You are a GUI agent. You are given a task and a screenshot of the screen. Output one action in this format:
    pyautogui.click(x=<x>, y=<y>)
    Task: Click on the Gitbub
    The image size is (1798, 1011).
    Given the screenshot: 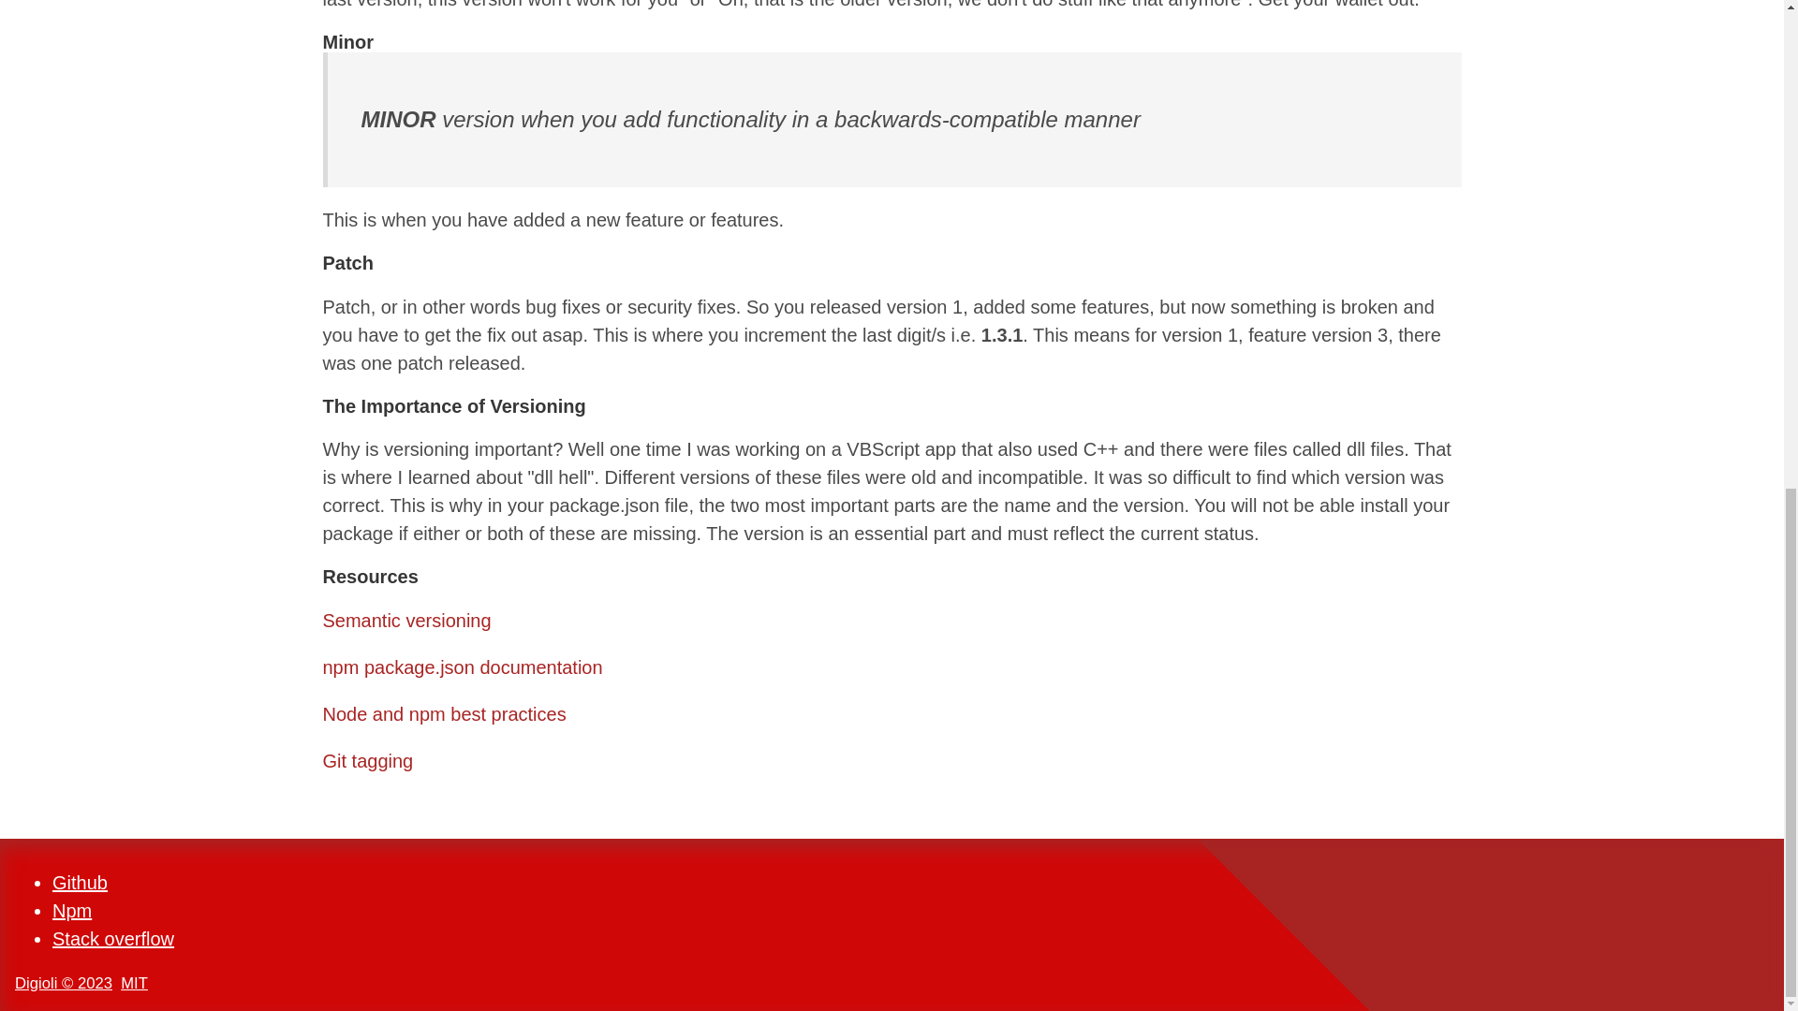 What is the action you would take?
    pyautogui.click(x=80, y=881)
    